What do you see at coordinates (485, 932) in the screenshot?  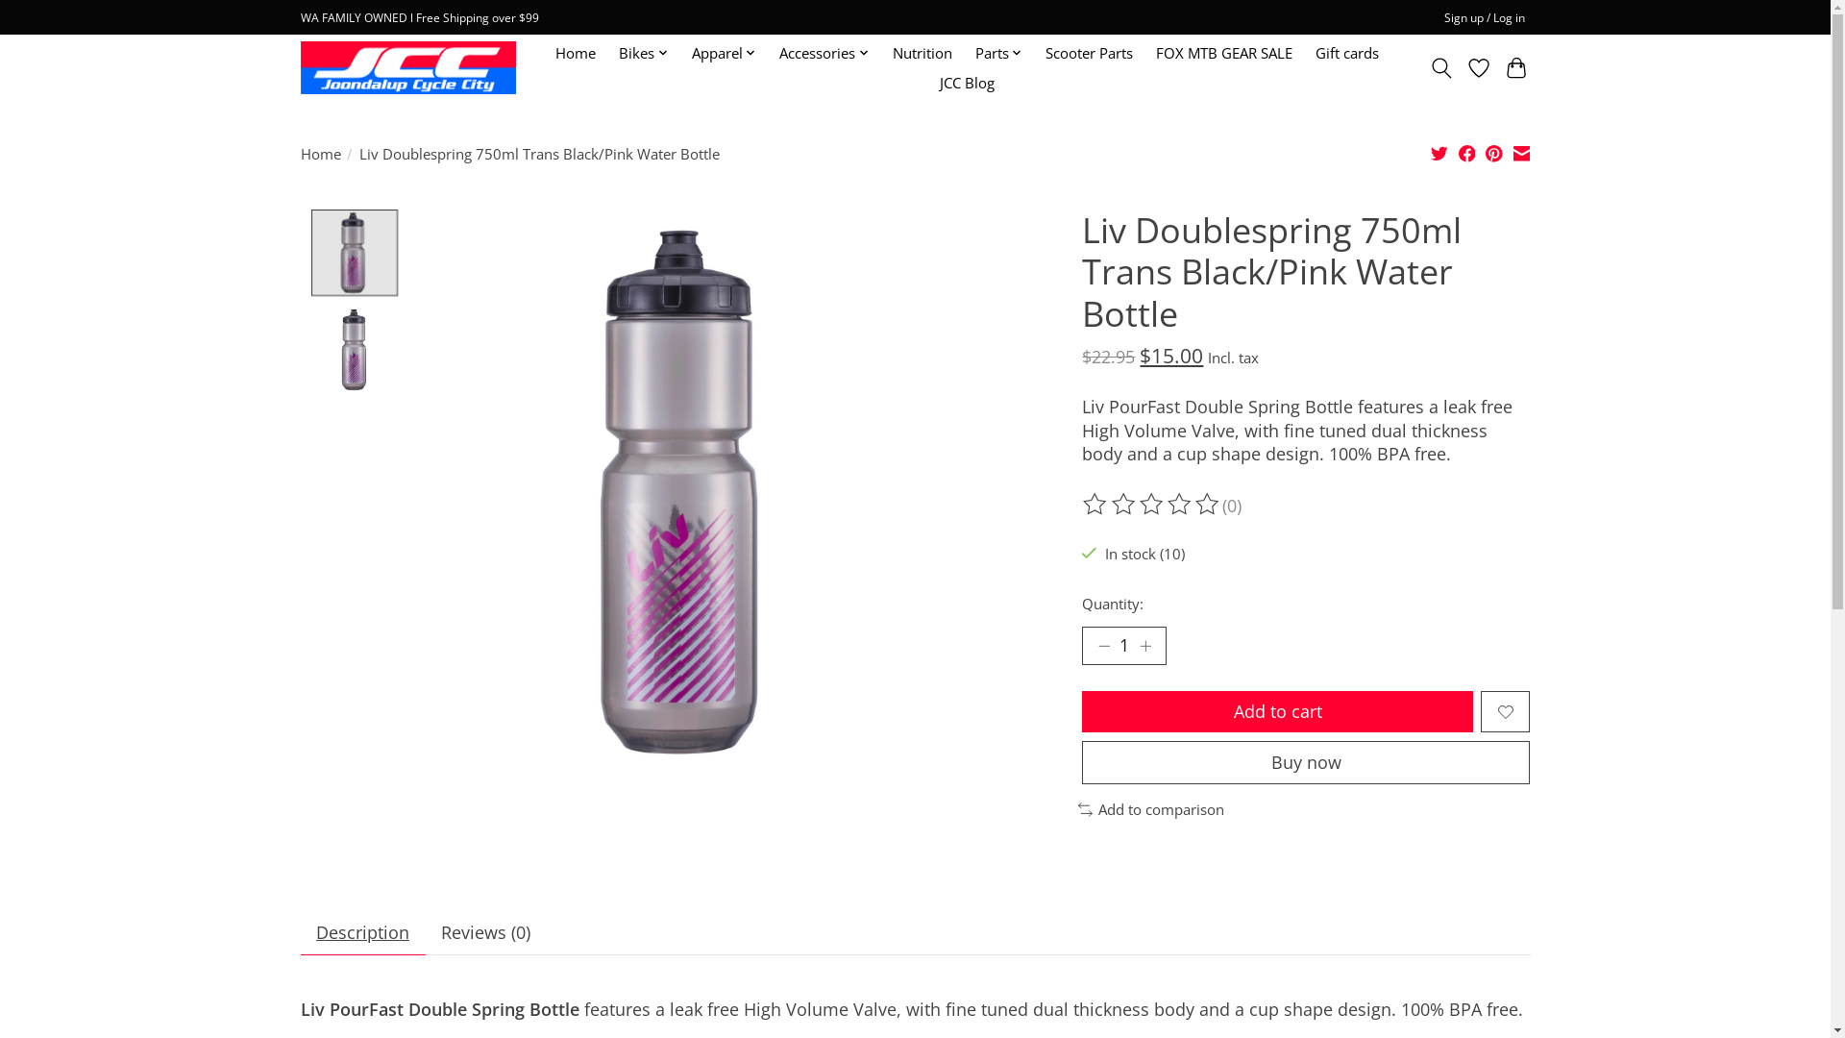 I see `Reviews (0)` at bounding box center [485, 932].